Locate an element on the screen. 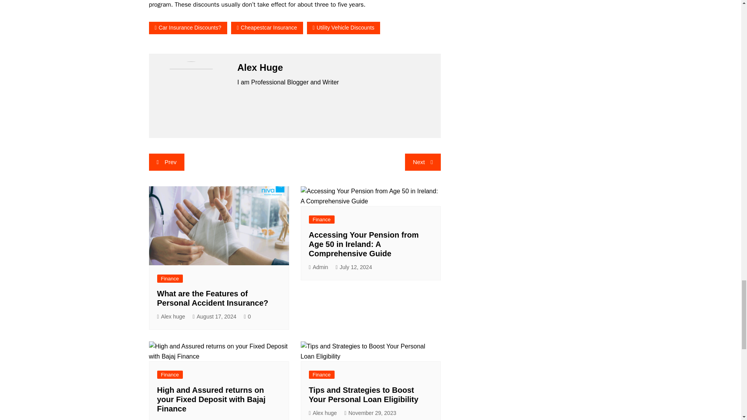 This screenshot has height=420, width=747. Cheapestcar Insurance is located at coordinates (267, 28).